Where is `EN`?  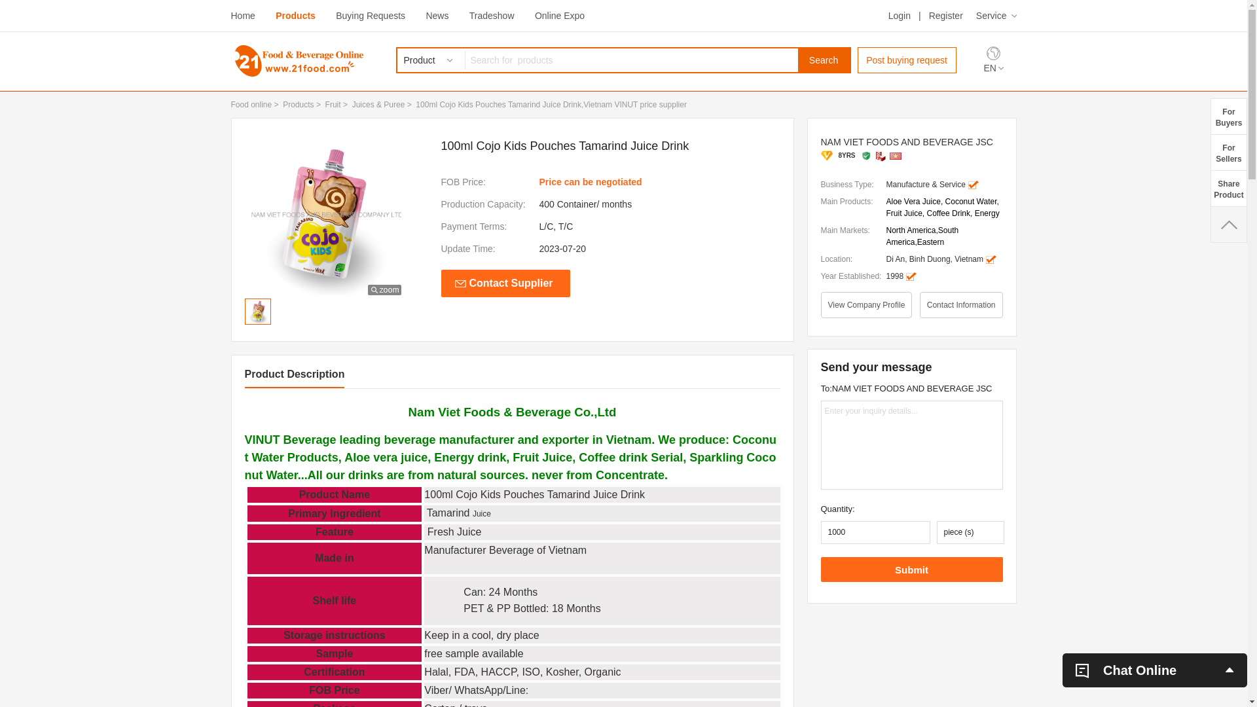
EN is located at coordinates (993, 68).